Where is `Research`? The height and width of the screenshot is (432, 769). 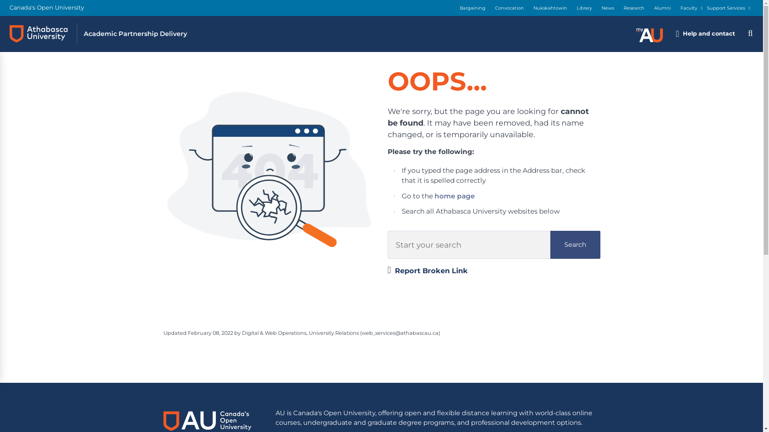 Research is located at coordinates (634, 8).